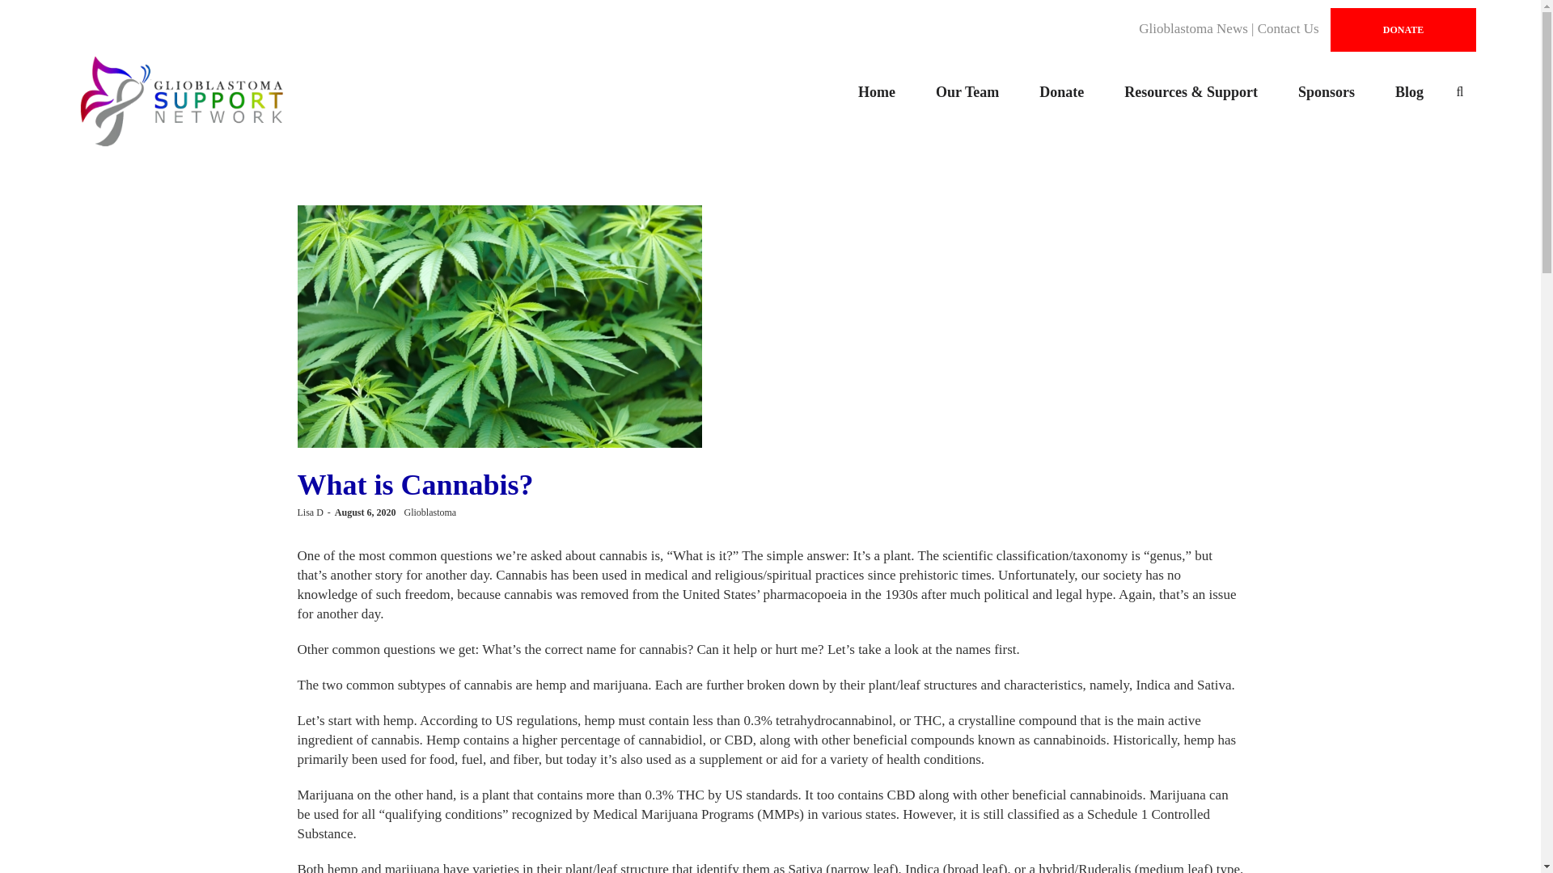 This screenshot has width=1553, height=873. Describe the element at coordinates (877, 91) in the screenshot. I see `Home` at that location.